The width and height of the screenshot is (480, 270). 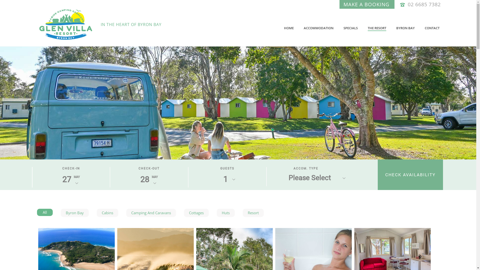 I want to click on Byron Bay, so click(x=74, y=213).